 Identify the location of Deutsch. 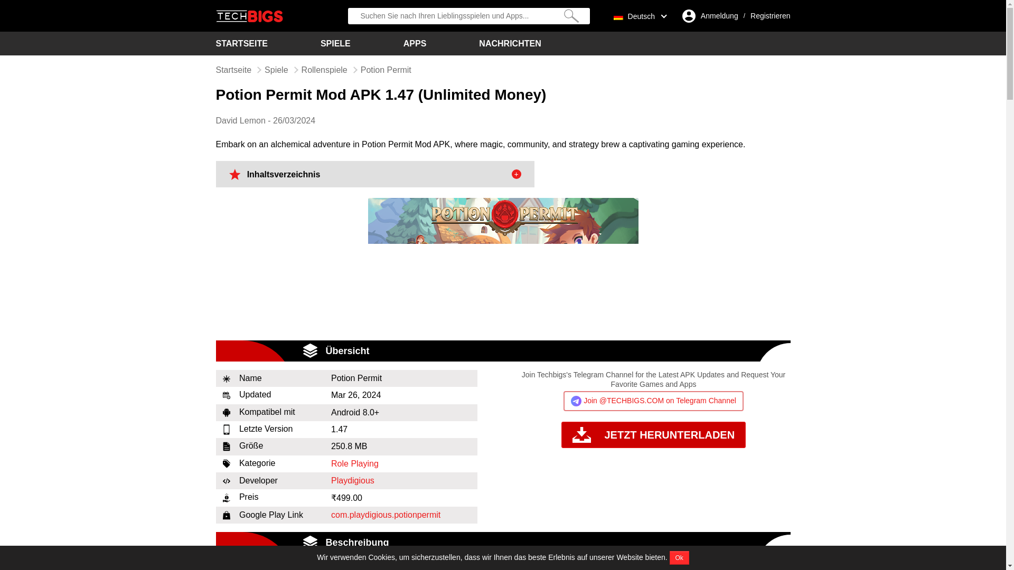
(637, 15).